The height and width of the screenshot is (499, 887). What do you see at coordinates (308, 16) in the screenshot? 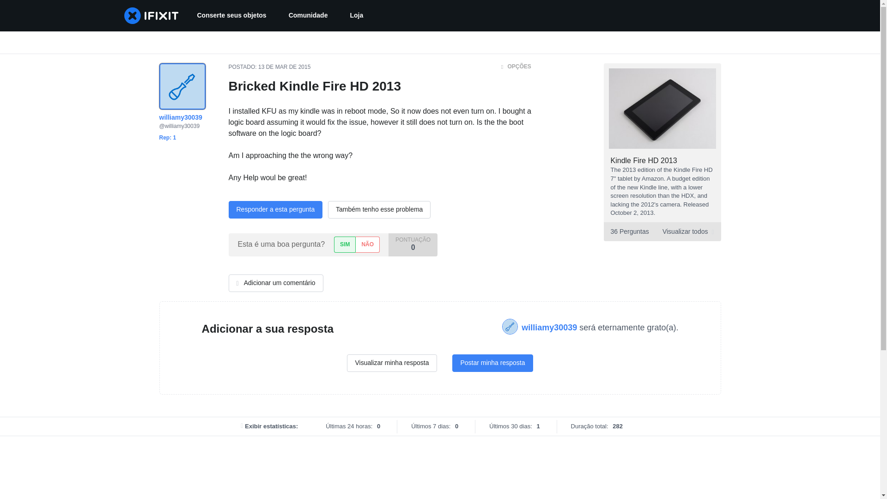
I see `Comunidade` at bounding box center [308, 16].